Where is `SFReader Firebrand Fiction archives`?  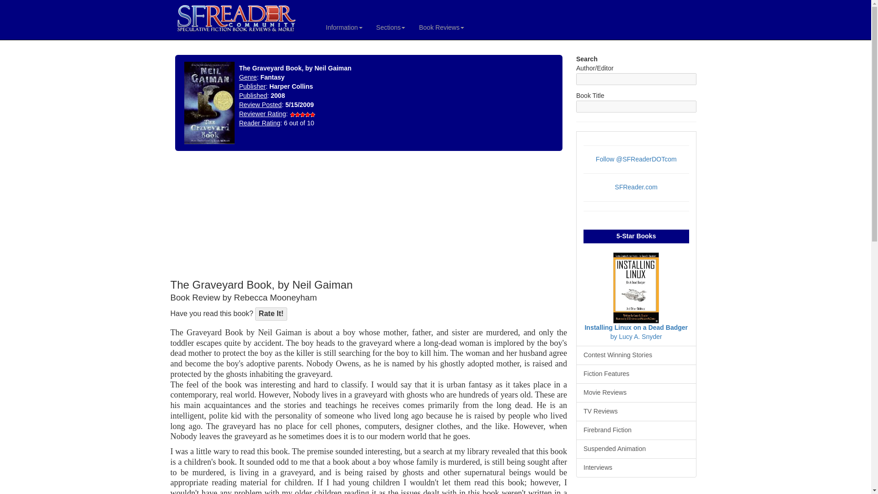 SFReader Firebrand Fiction archives is located at coordinates (636, 430).